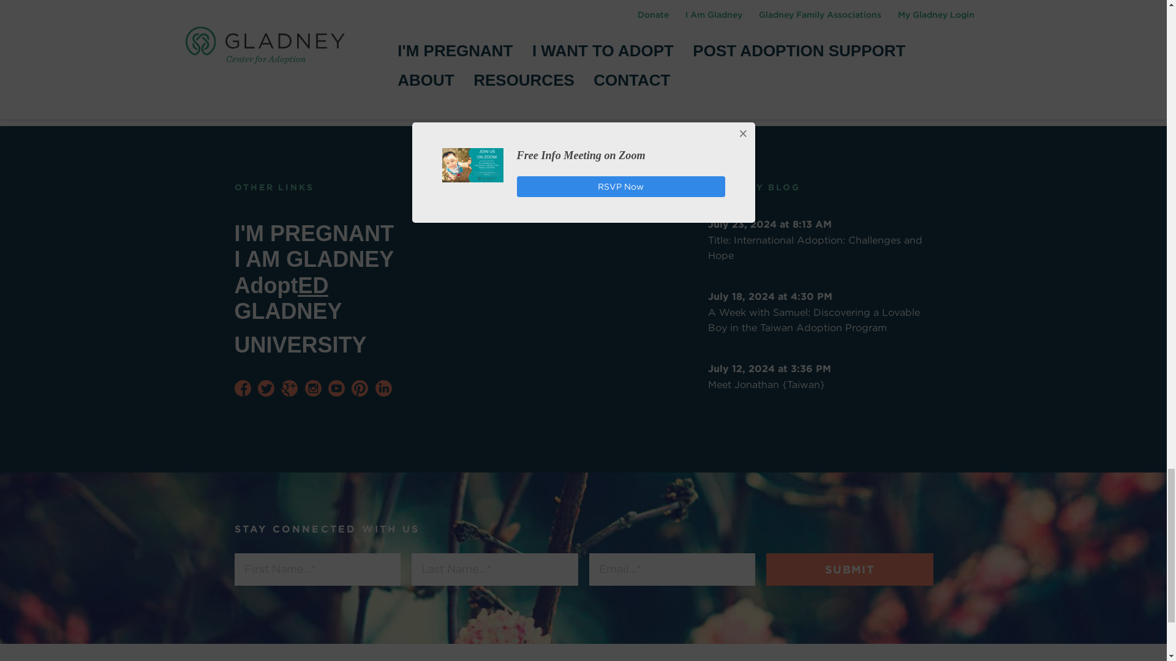 Image resolution: width=1176 pixels, height=661 pixels. What do you see at coordinates (849, 569) in the screenshot?
I see `Submit` at bounding box center [849, 569].